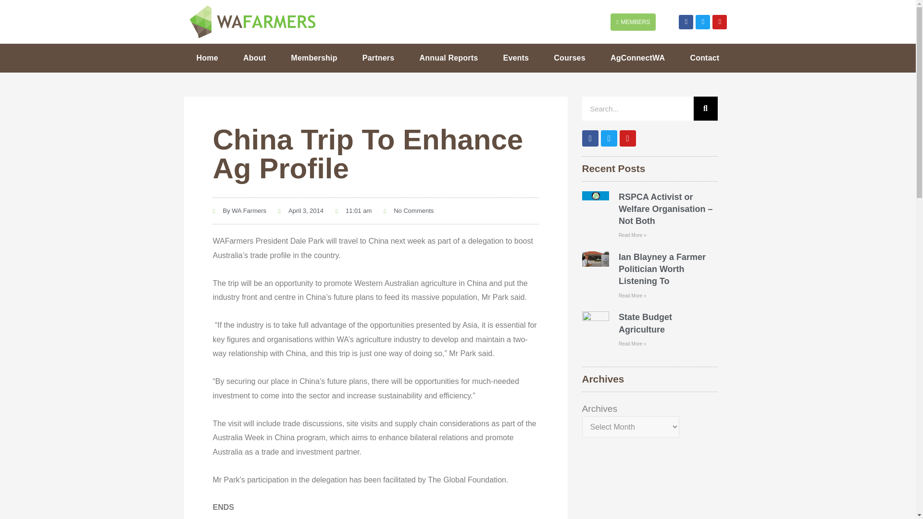  Describe the element at coordinates (686, 22) in the screenshot. I see `Facebook-f` at that location.